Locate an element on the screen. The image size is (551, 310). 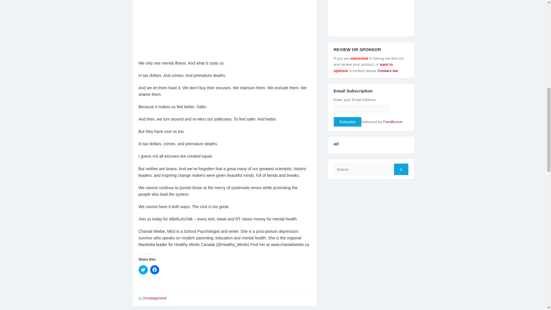
Click to share on Facebook is located at coordinates (154, 270).